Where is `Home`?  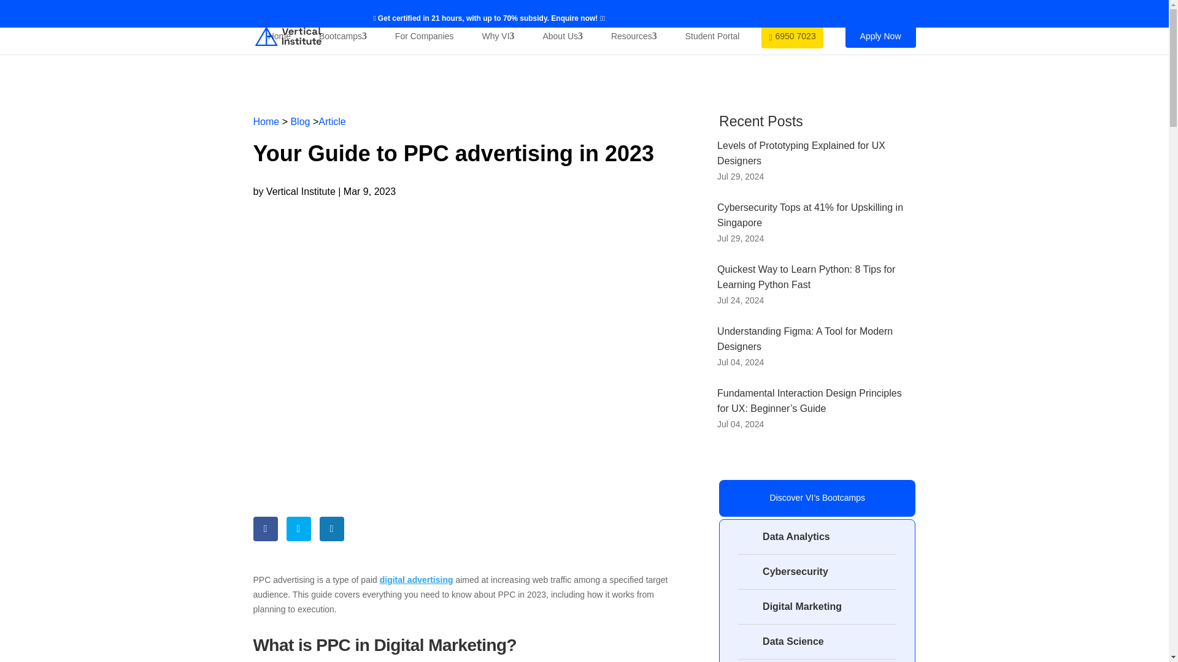
Home is located at coordinates (266, 121).